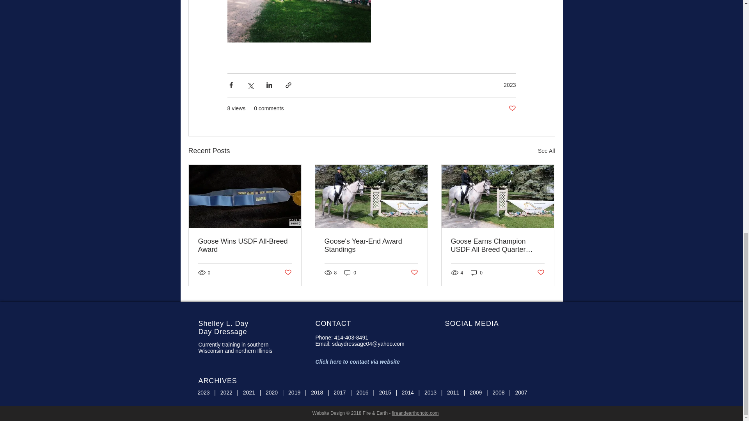  What do you see at coordinates (245, 246) in the screenshot?
I see `Goose Wins USDF All-Breed Award` at bounding box center [245, 246].